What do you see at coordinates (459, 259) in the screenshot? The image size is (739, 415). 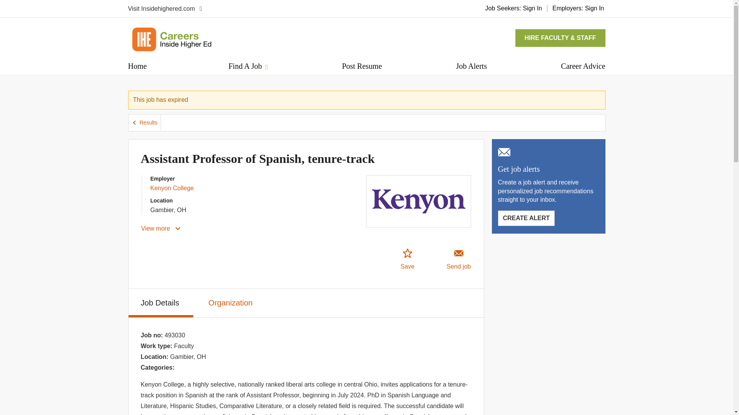 I see `Send job` at bounding box center [459, 259].